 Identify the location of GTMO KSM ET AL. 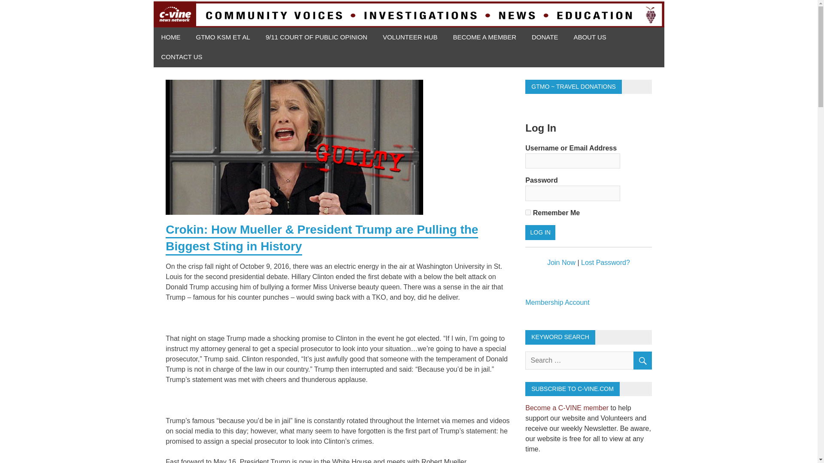
(222, 37).